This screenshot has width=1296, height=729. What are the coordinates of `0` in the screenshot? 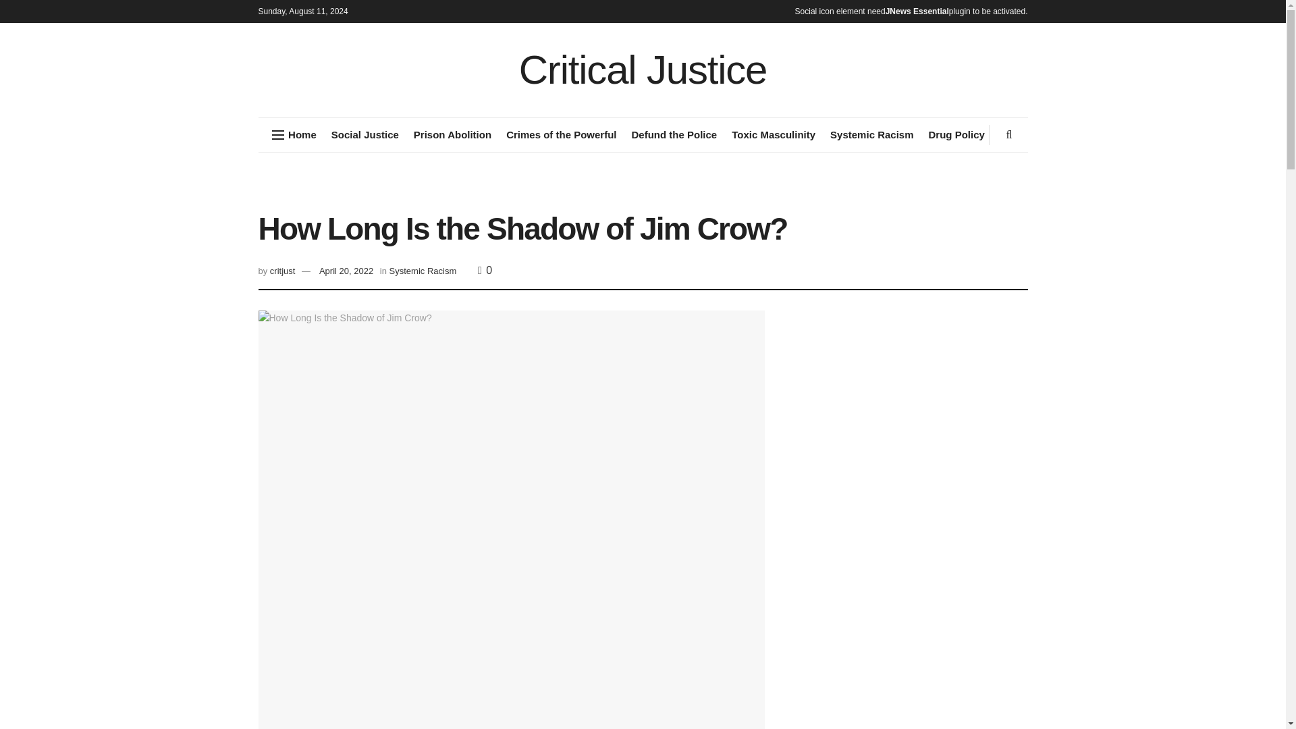 It's located at (485, 270).